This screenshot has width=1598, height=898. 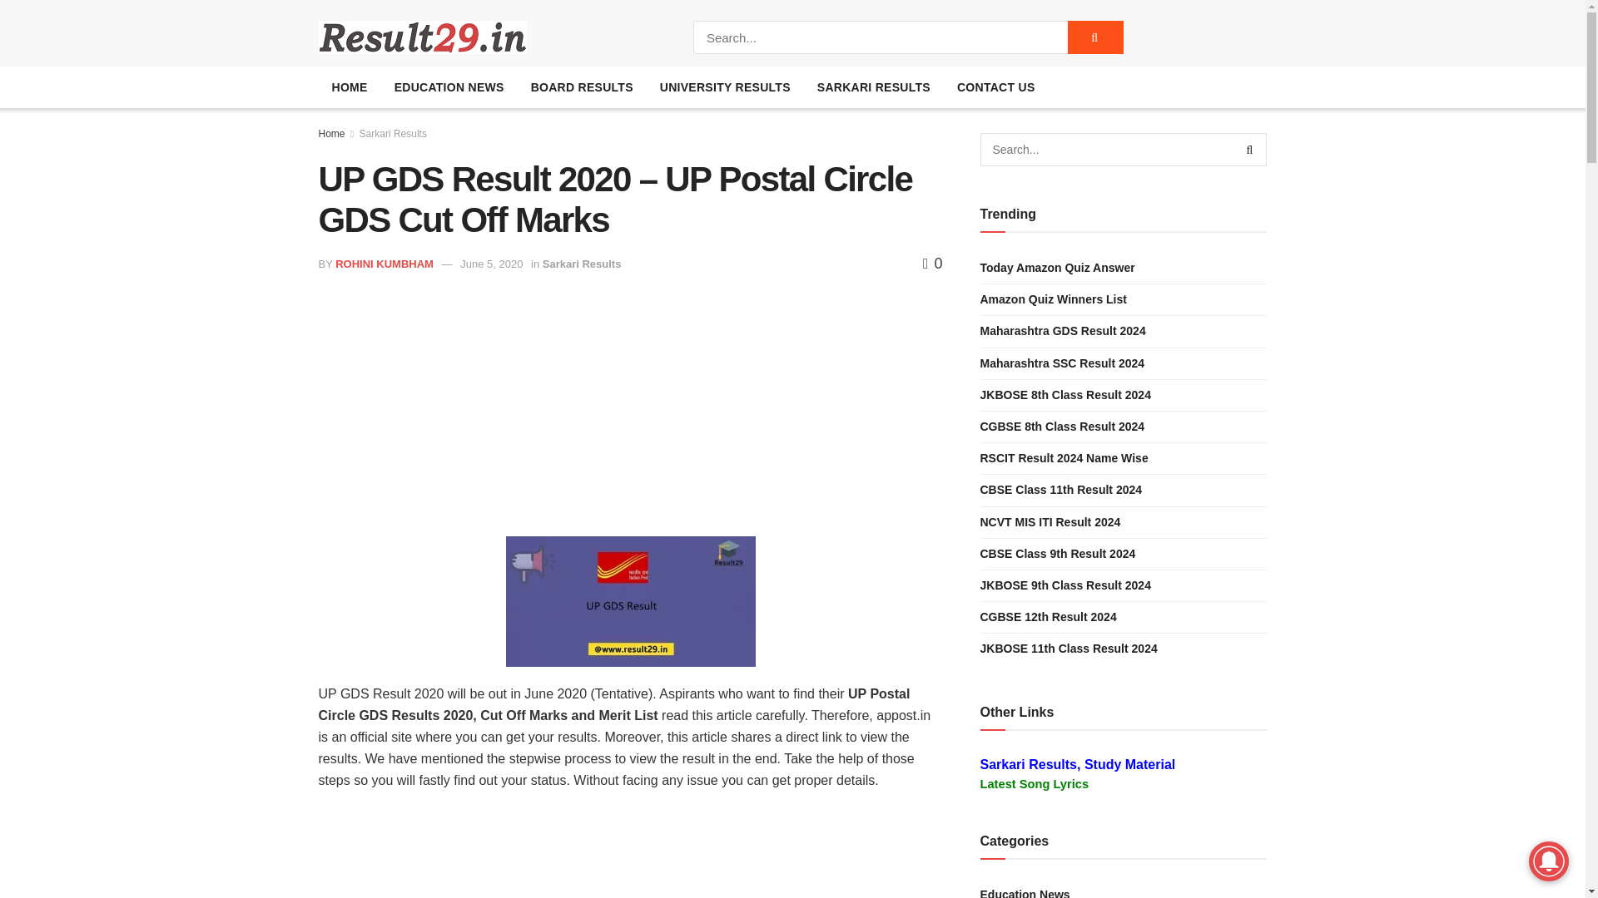 What do you see at coordinates (874, 86) in the screenshot?
I see `SARKARI RESULTS` at bounding box center [874, 86].